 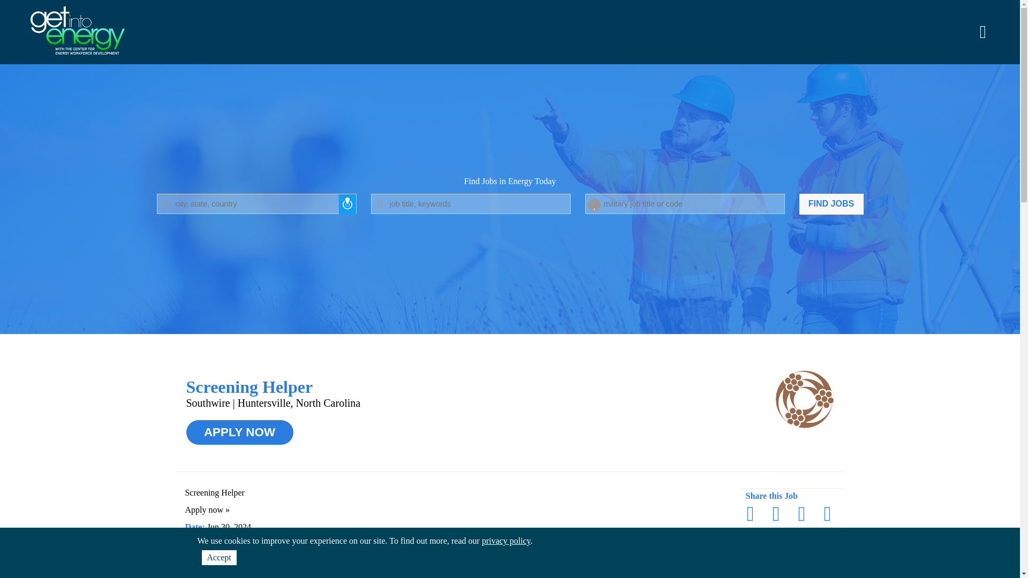 What do you see at coordinates (256, 203) in the screenshot?
I see `Search Location` at bounding box center [256, 203].